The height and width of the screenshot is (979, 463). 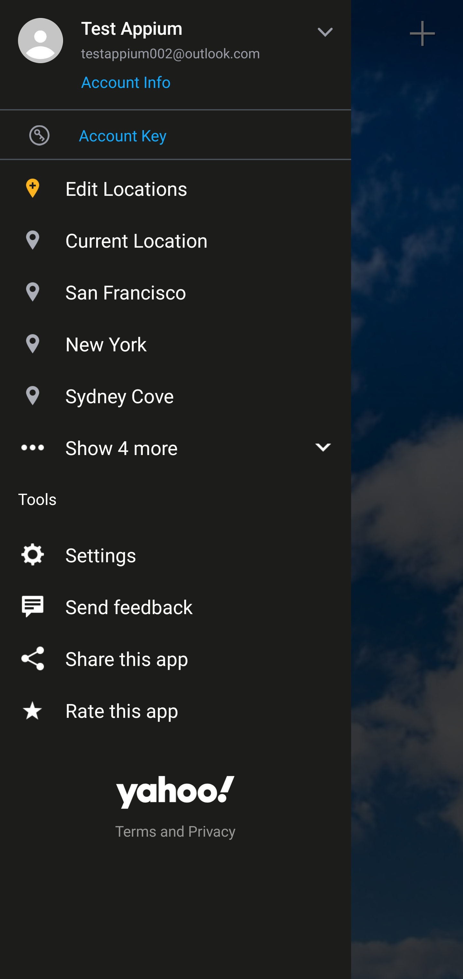 I want to click on Share this app, so click(x=176, y=656).